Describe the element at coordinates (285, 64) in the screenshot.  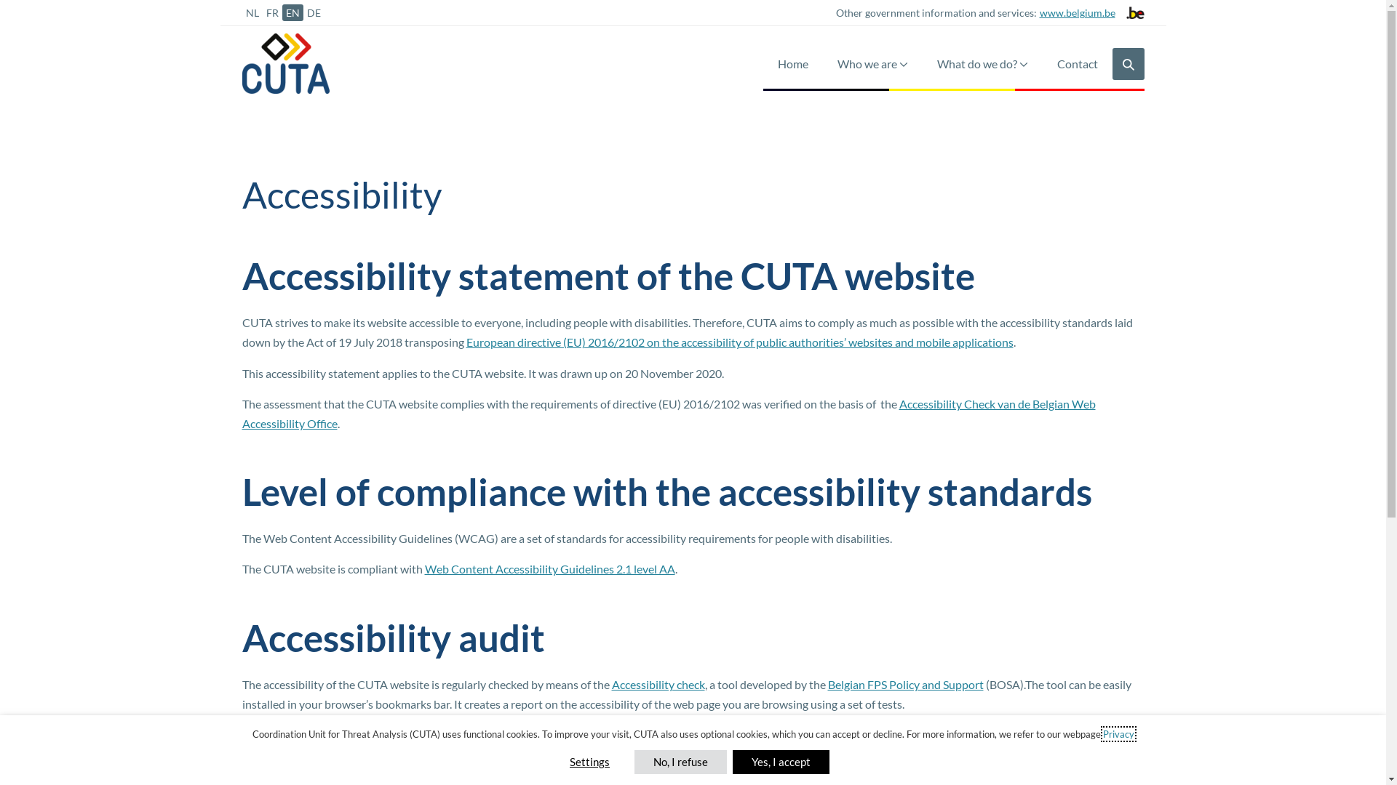
I see `Logo Cuta` at that location.